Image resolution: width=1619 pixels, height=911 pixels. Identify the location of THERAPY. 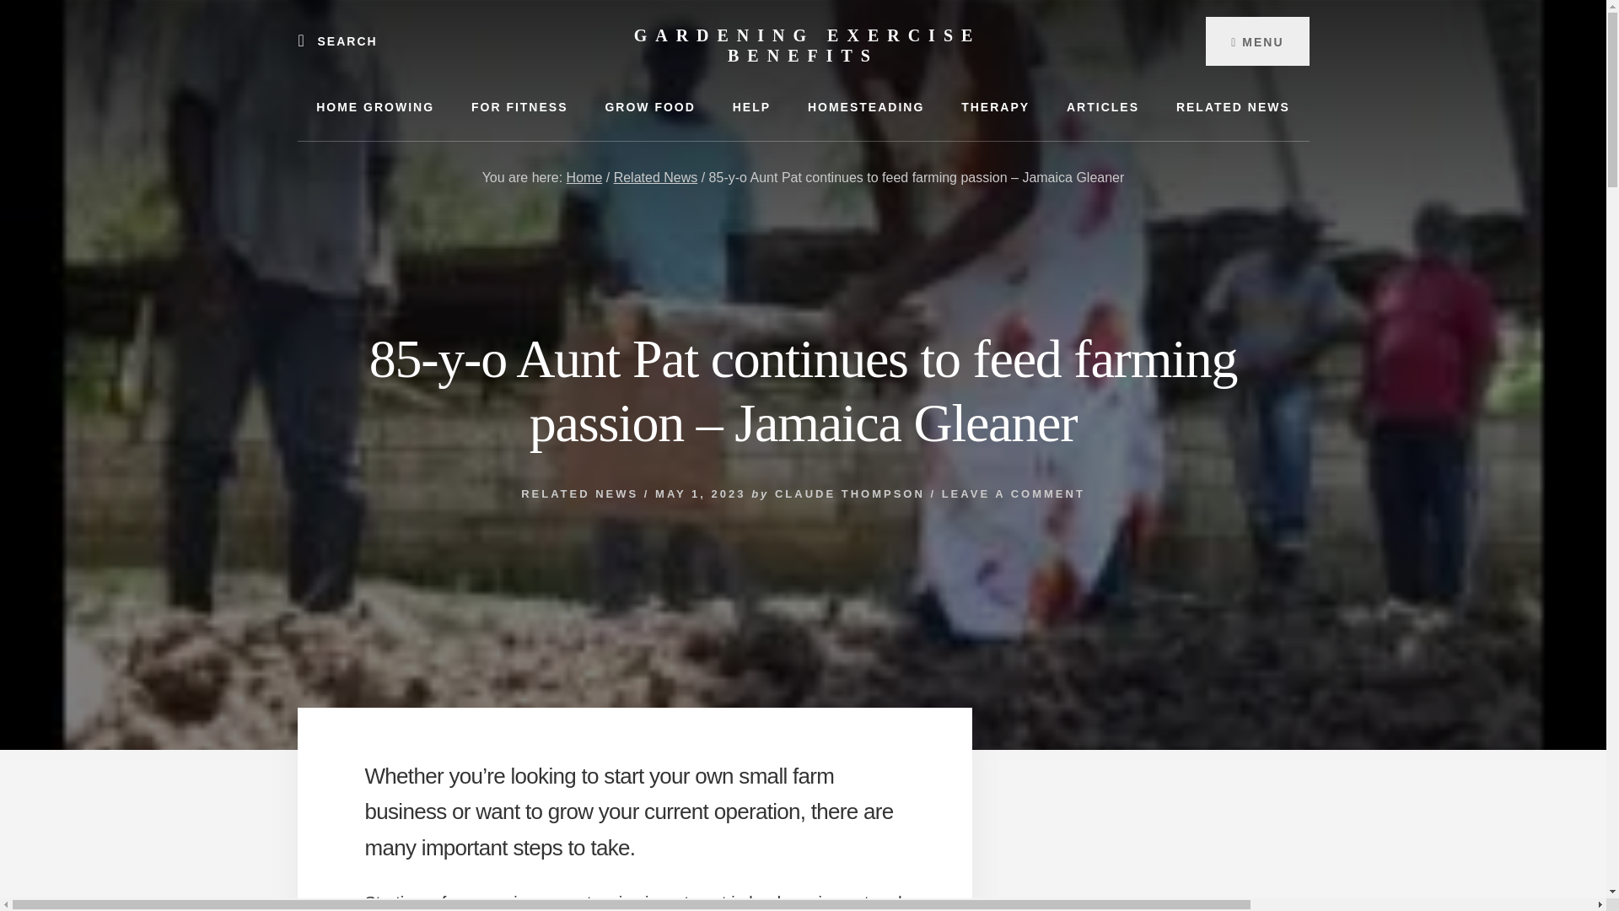
(995, 107).